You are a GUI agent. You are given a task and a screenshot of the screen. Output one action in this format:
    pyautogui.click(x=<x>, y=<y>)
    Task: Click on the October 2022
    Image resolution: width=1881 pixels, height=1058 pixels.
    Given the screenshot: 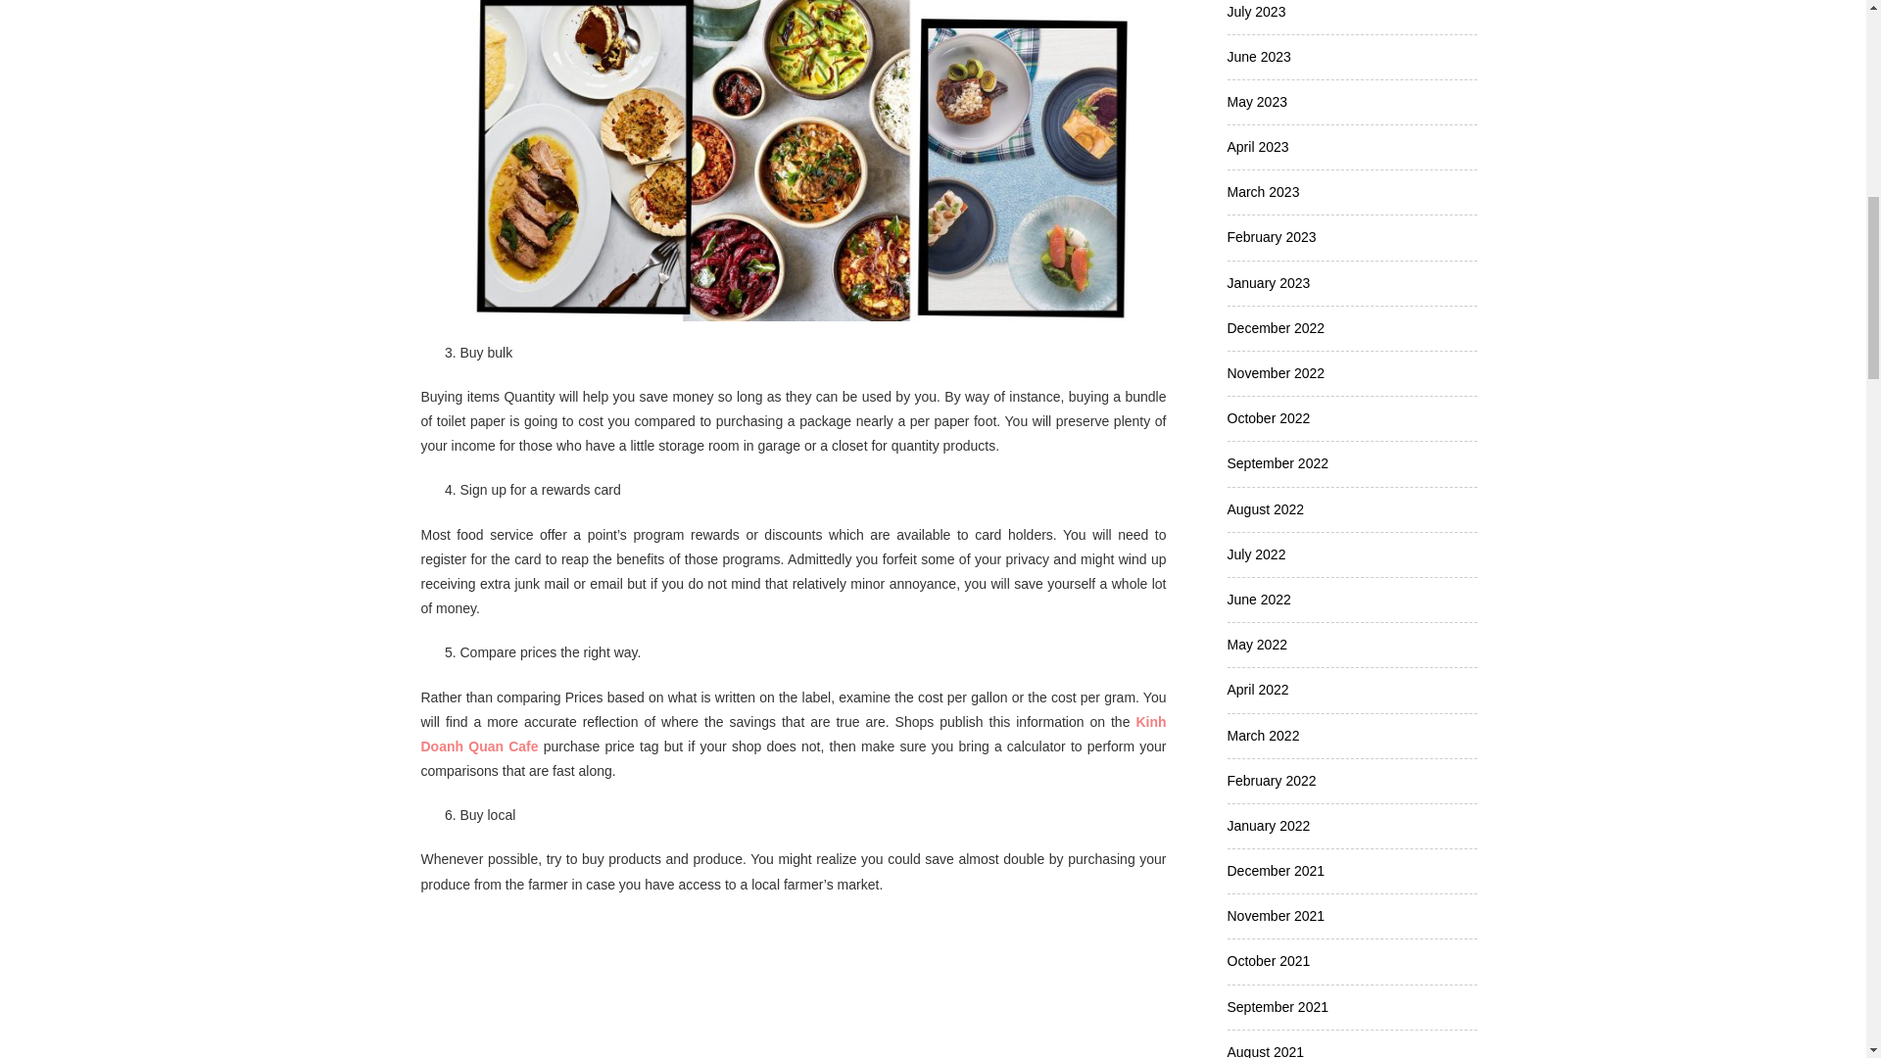 What is the action you would take?
    pyautogui.click(x=1268, y=418)
    